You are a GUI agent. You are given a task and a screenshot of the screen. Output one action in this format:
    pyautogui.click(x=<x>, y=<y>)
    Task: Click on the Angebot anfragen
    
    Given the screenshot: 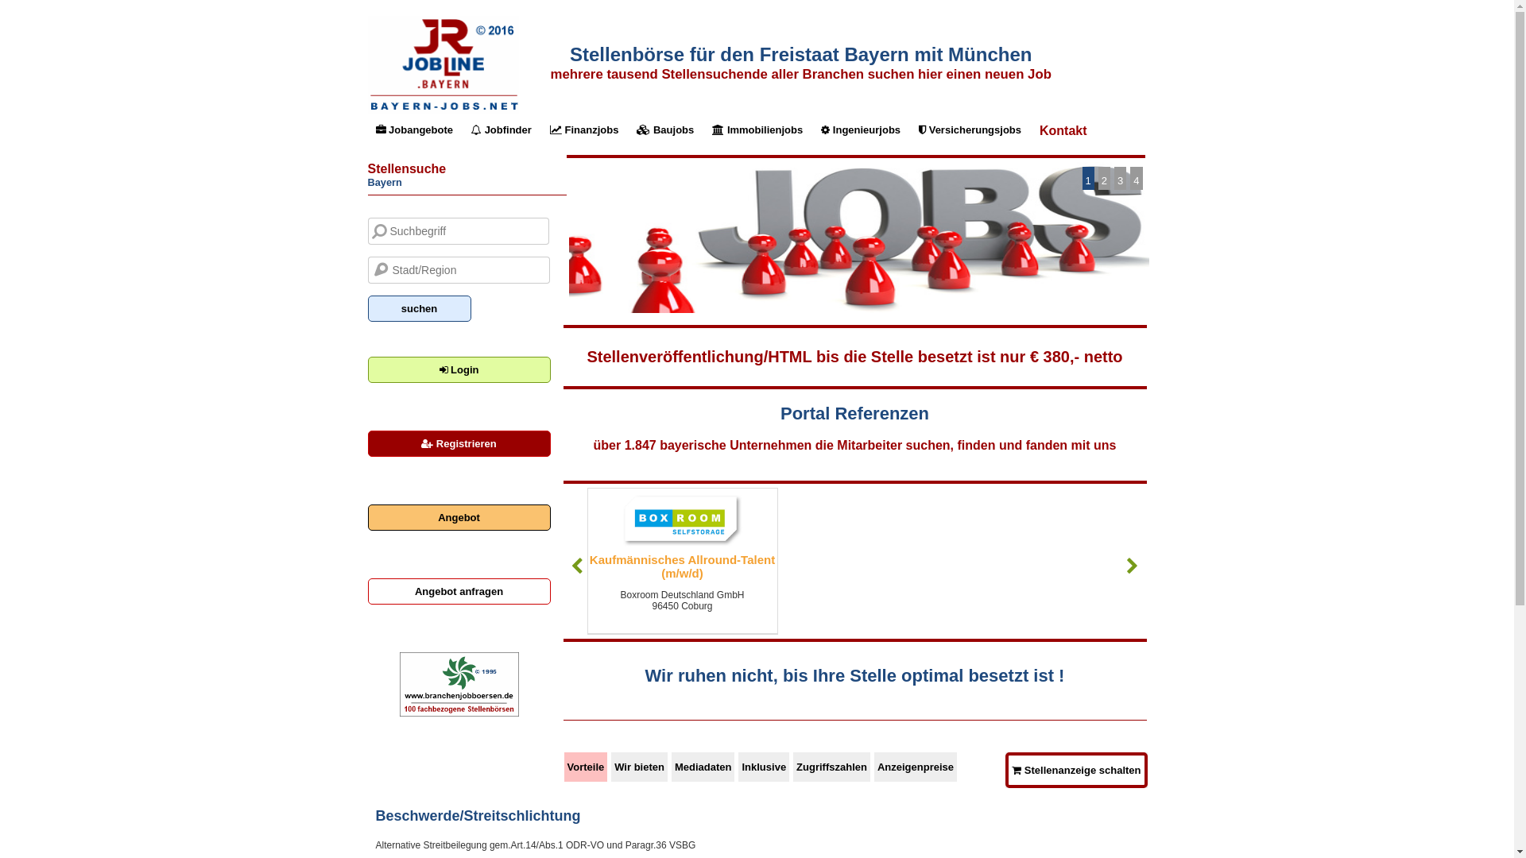 What is the action you would take?
    pyautogui.click(x=459, y=591)
    